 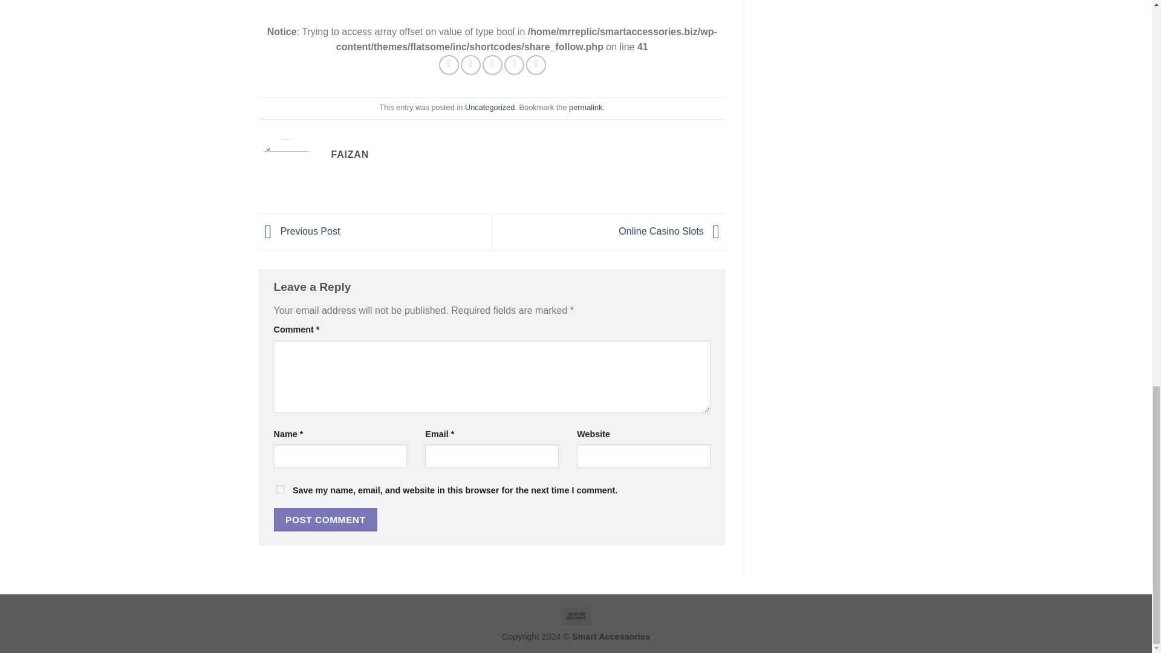 I want to click on Previous Post, so click(x=299, y=231).